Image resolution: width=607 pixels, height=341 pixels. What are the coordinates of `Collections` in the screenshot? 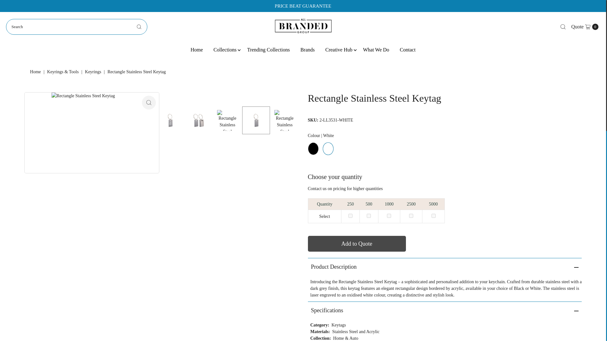 It's located at (225, 49).